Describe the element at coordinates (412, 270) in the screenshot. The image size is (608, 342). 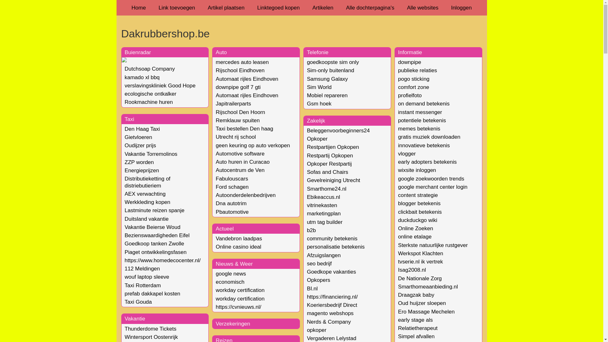
I see `Isag2008.nl` at that location.